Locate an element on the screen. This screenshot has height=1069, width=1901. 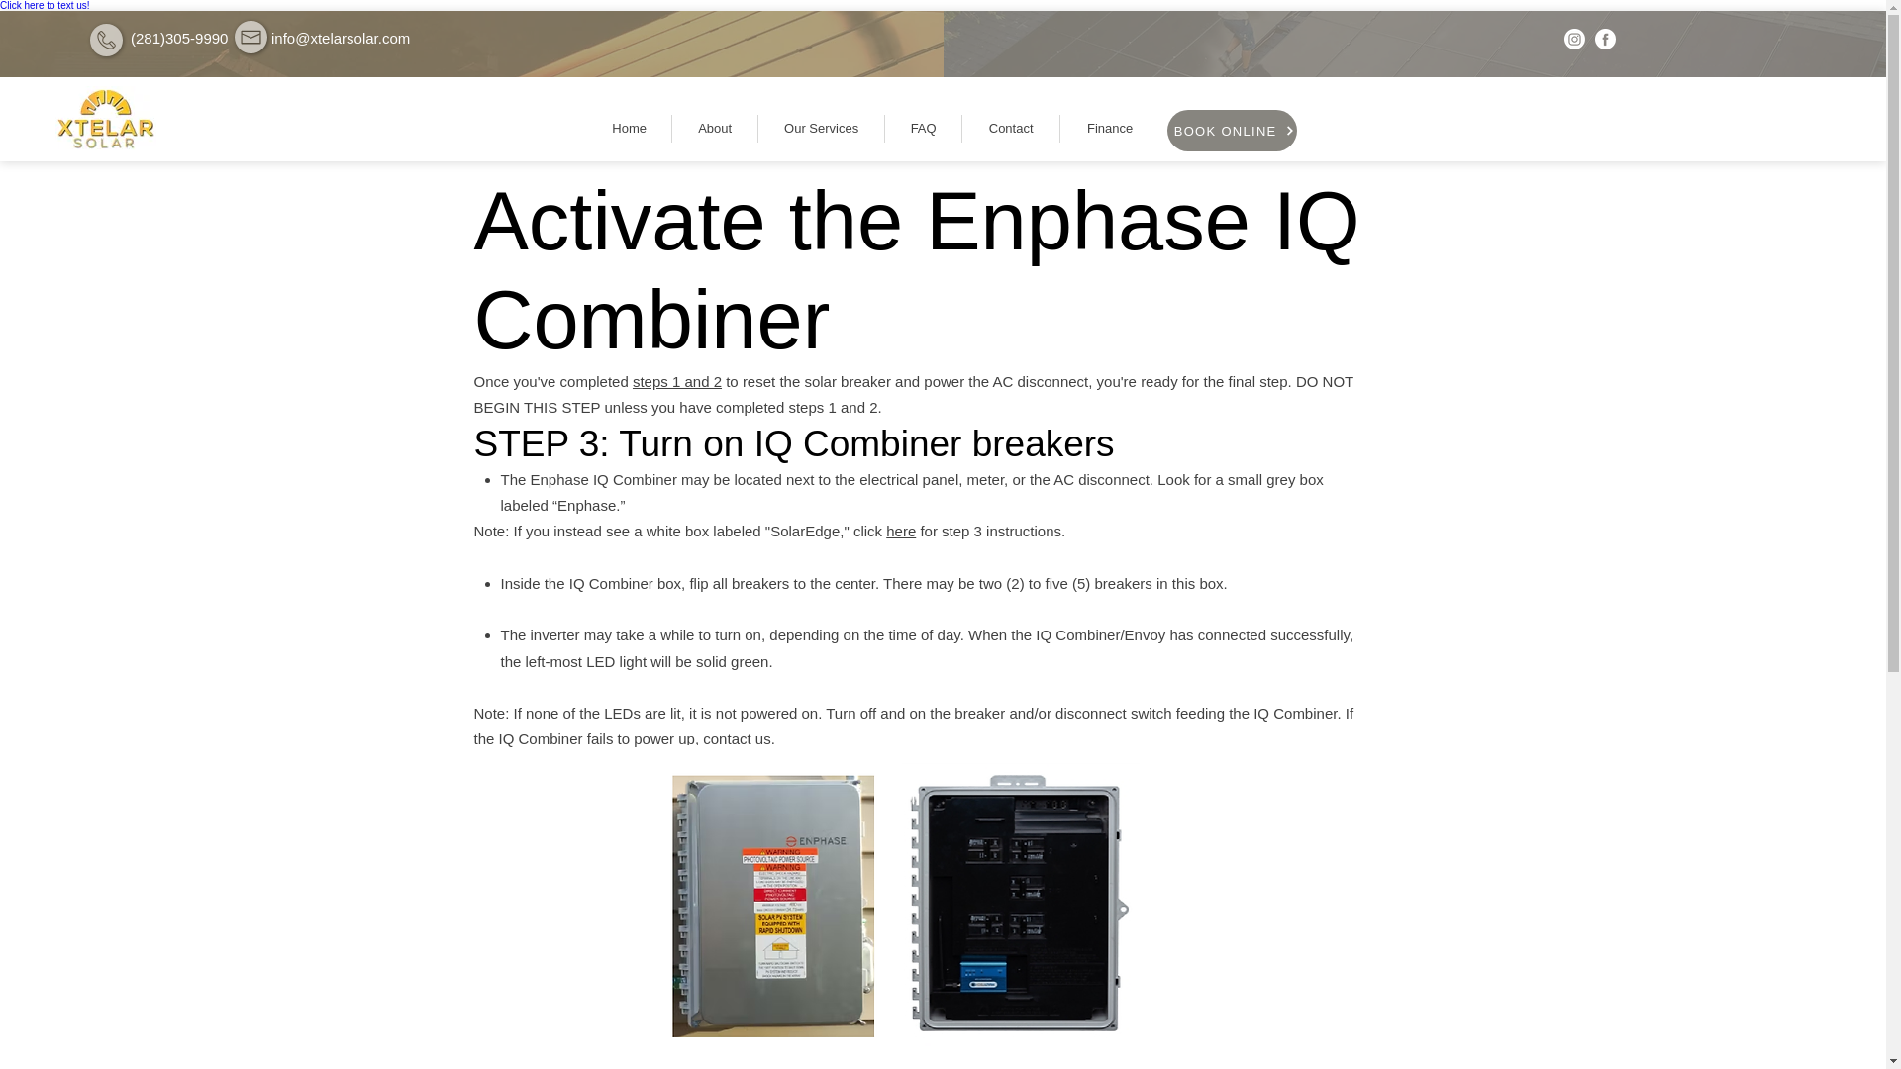
BOOK ONLINE is located at coordinates (1232, 131).